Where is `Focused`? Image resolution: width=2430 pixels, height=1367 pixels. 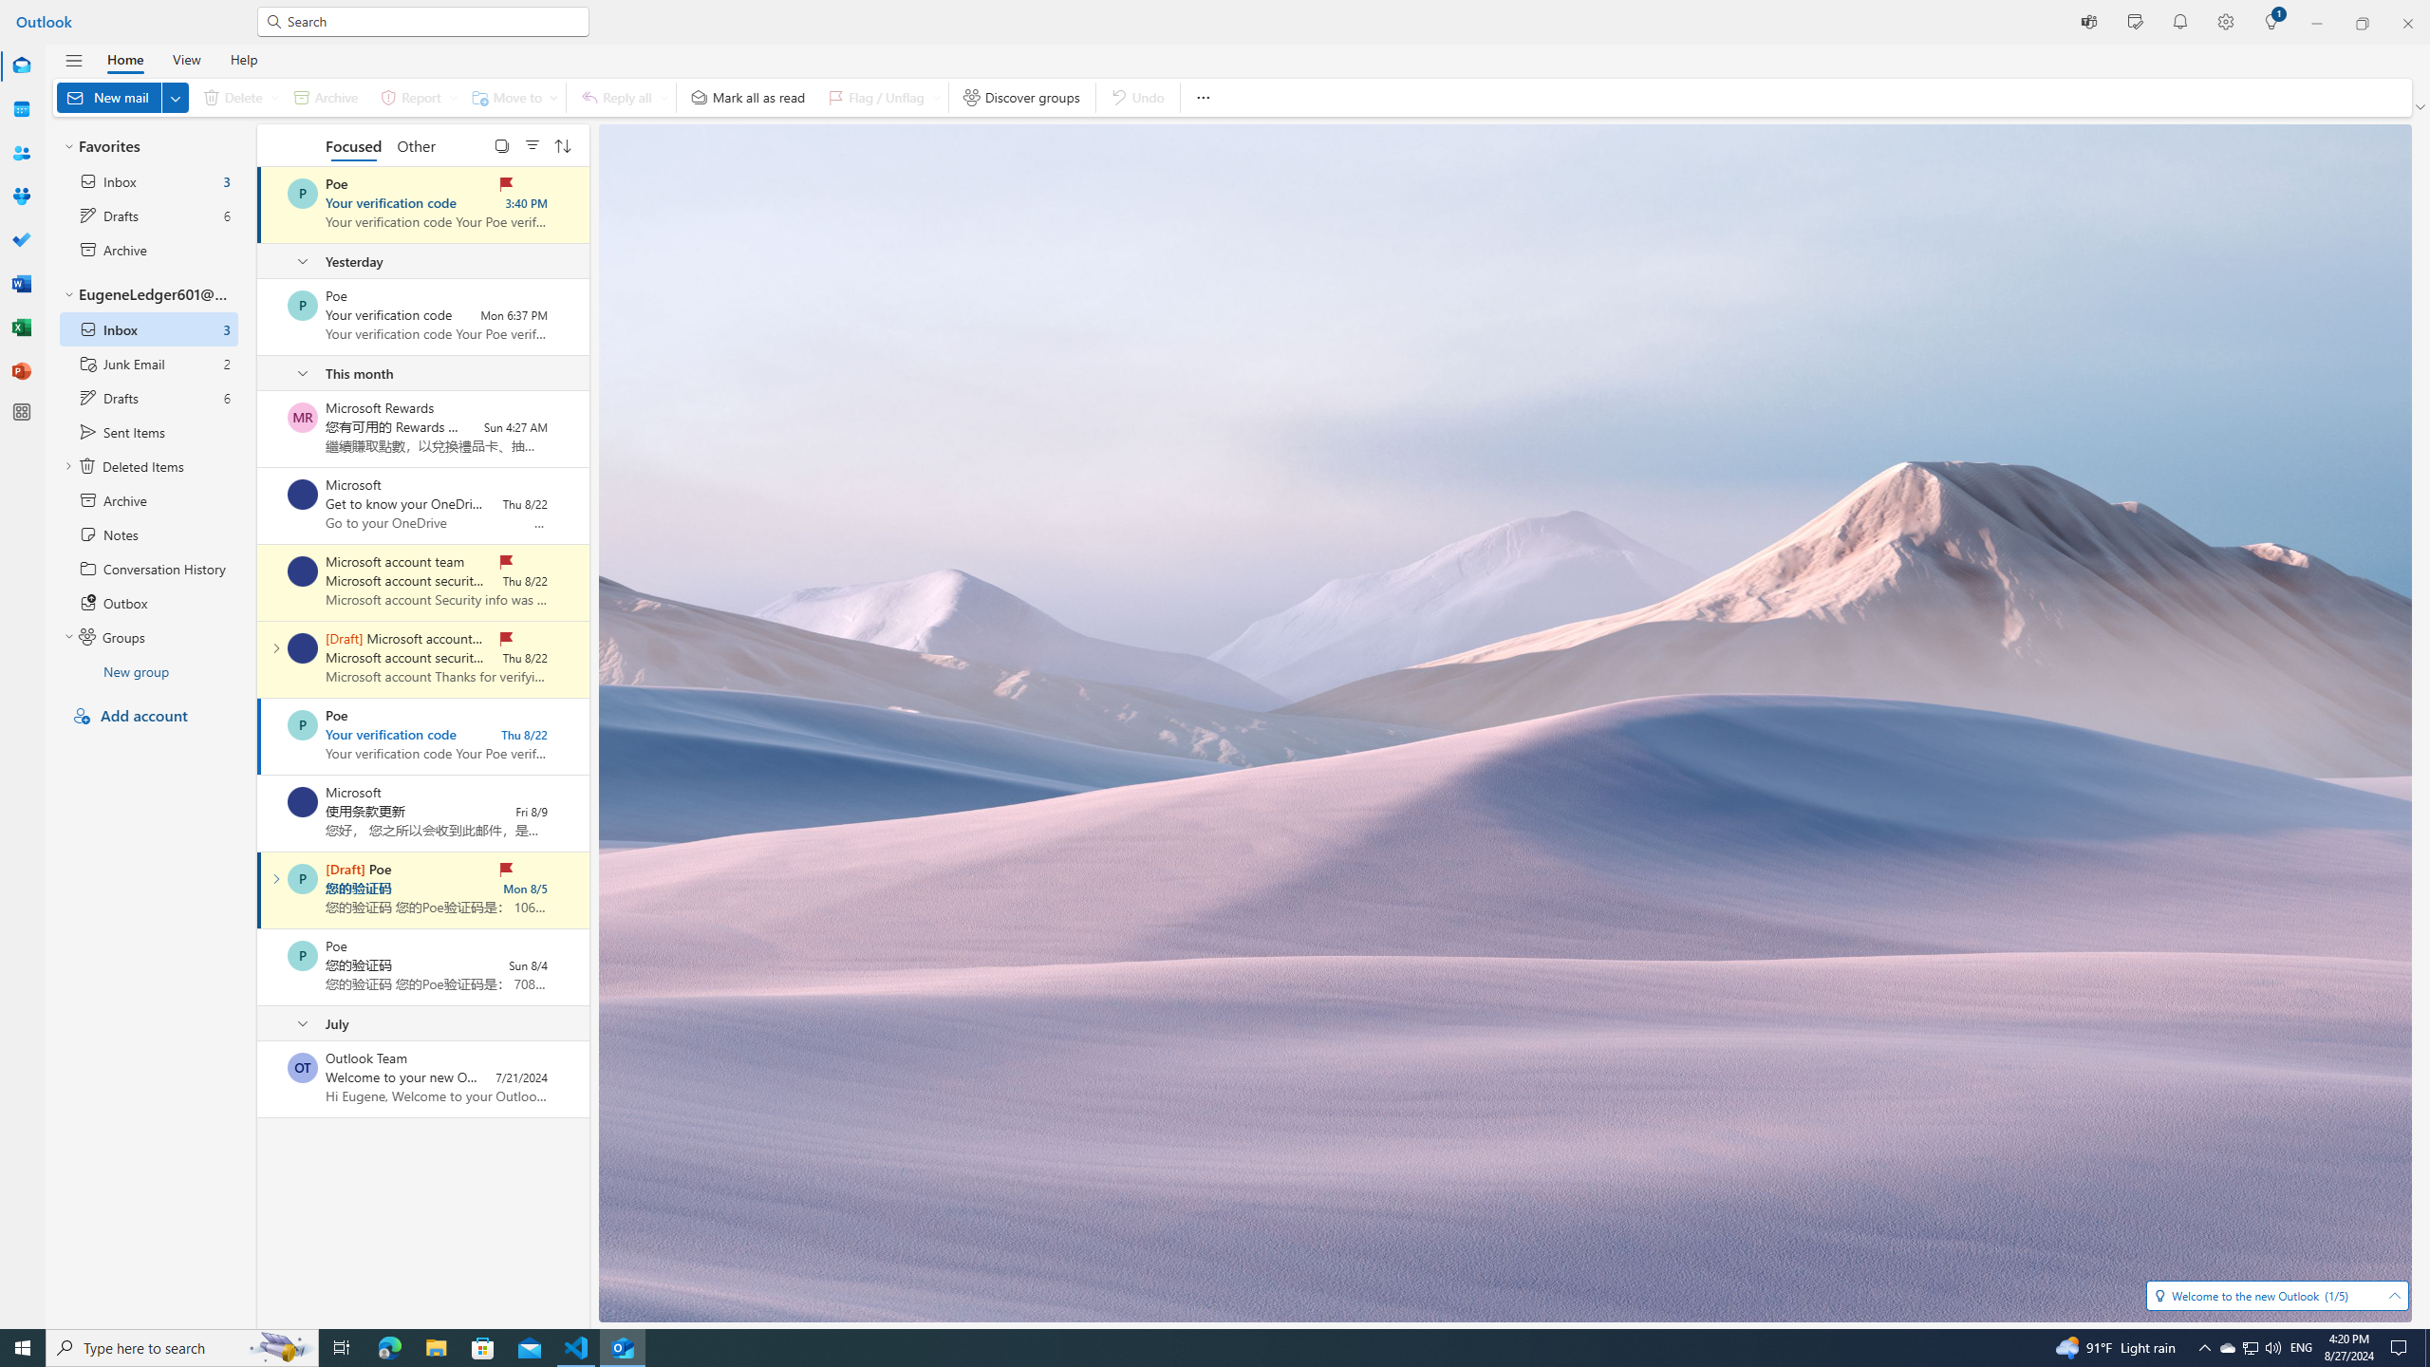 Focused is located at coordinates (355, 144).